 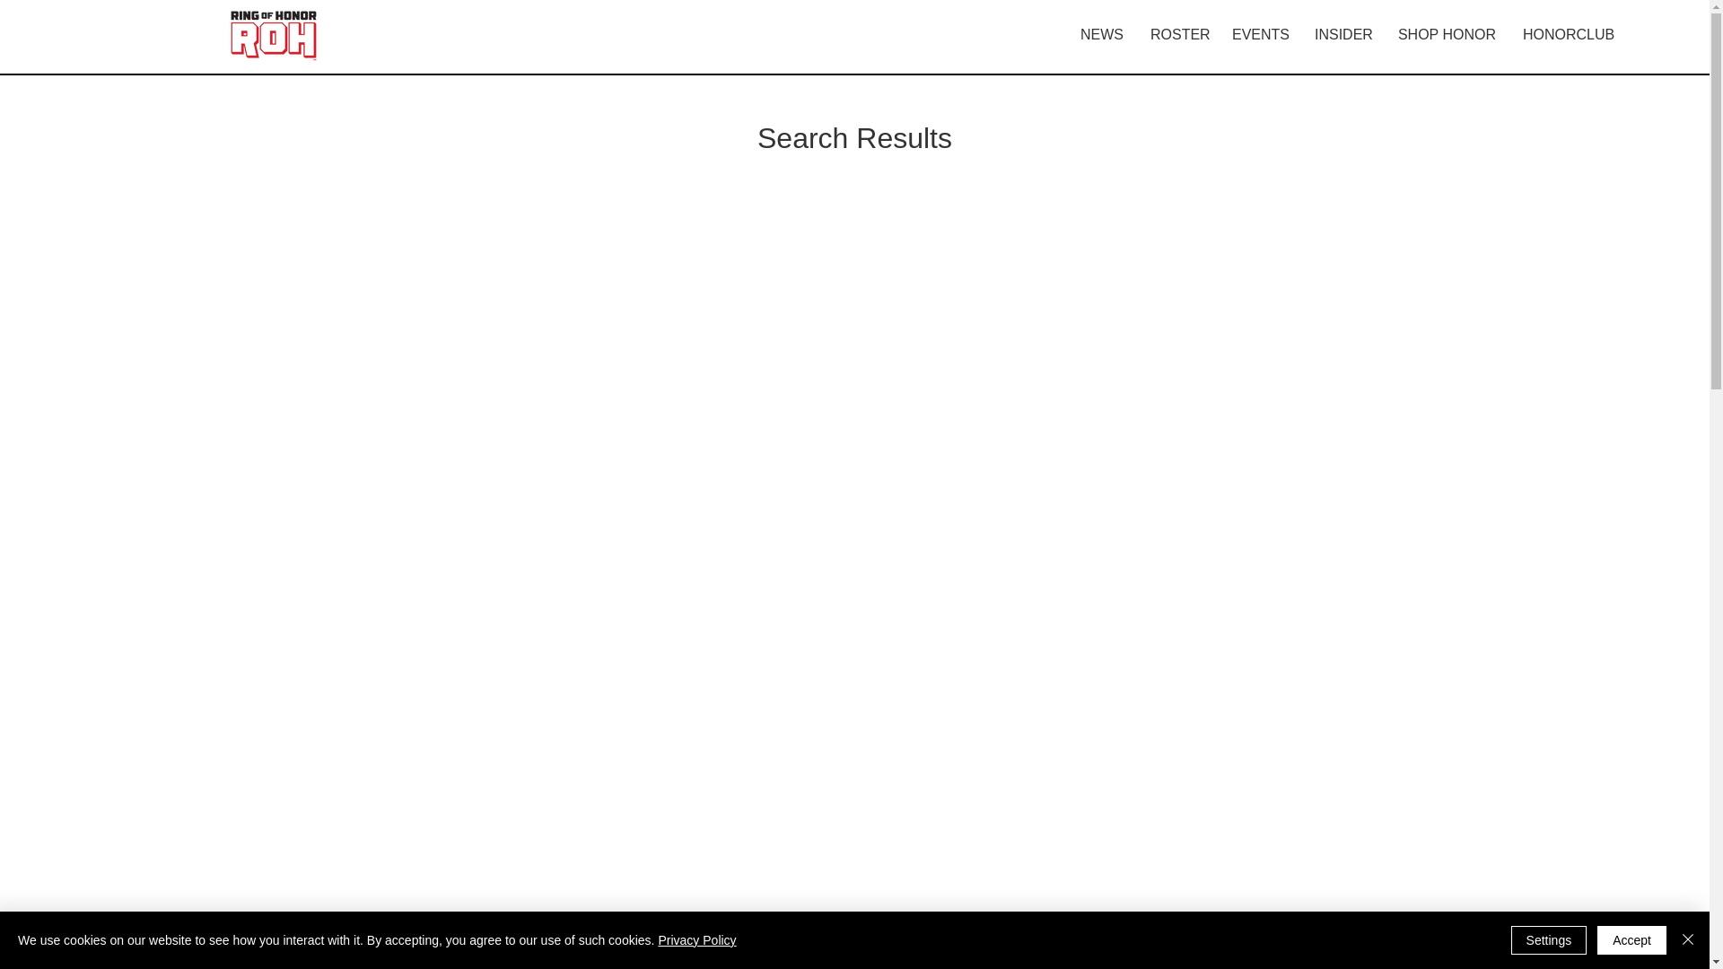 I want to click on SHOP HONOR, so click(x=1446, y=34).